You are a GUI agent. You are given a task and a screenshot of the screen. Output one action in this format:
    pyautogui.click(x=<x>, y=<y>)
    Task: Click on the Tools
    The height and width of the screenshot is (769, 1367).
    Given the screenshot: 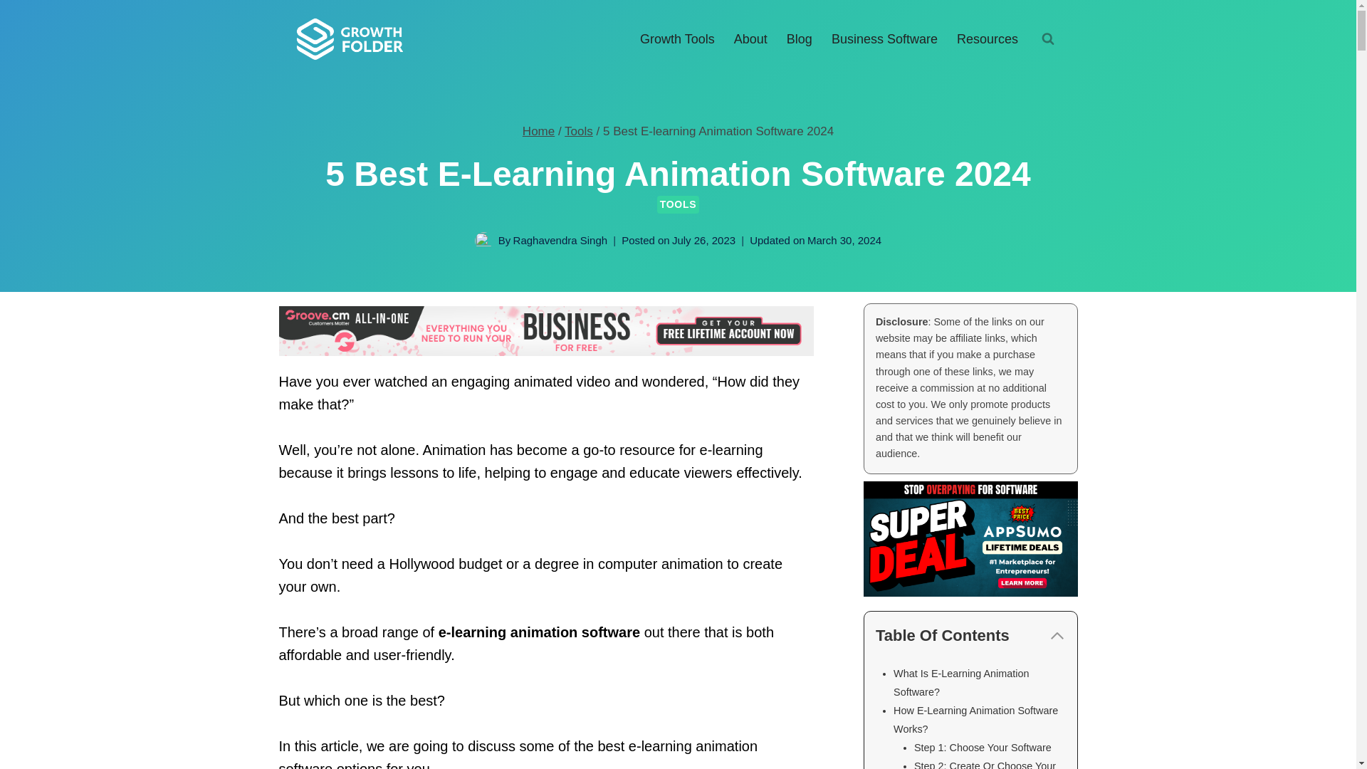 What is the action you would take?
    pyautogui.click(x=578, y=131)
    